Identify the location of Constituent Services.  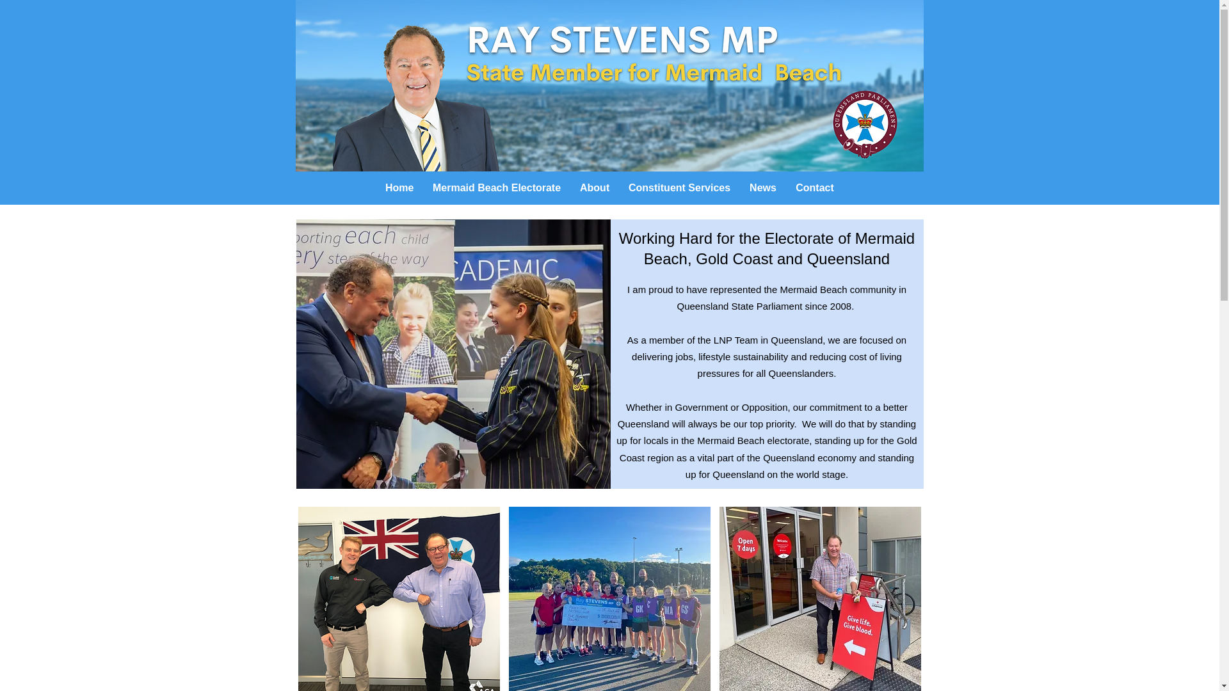
(680, 188).